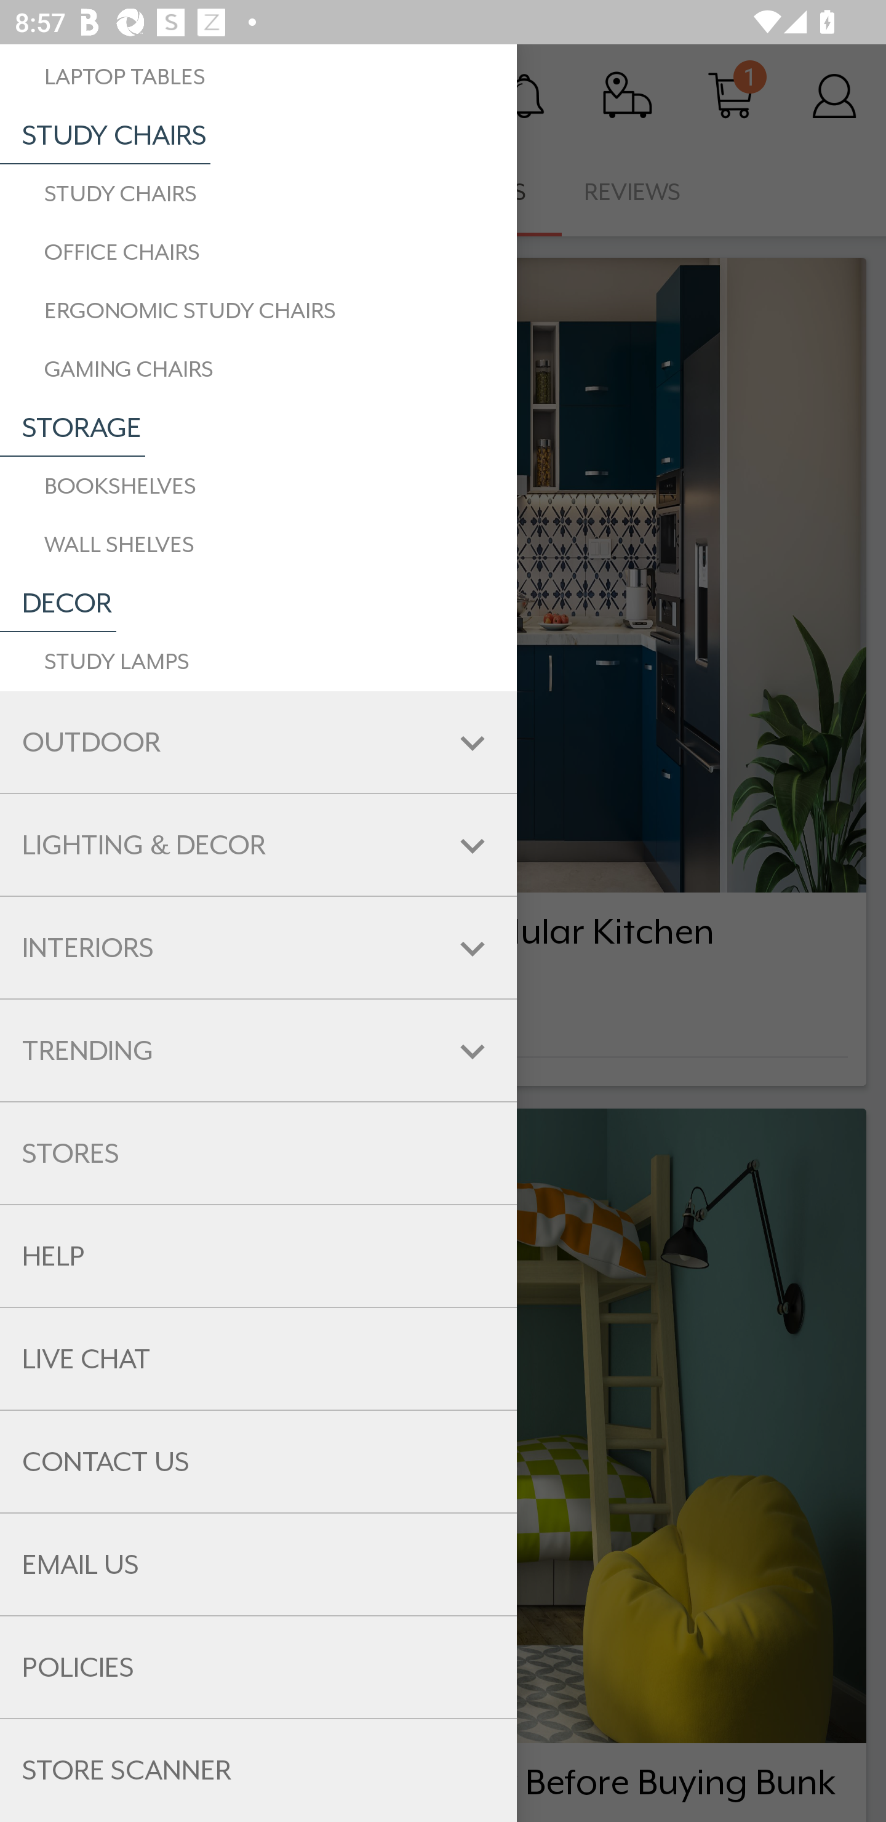 The height and width of the screenshot is (1822, 886). What do you see at coordinates (258, 1668) in the screenshot?
I see `POLICIES` at bounding box center [258, 1668].